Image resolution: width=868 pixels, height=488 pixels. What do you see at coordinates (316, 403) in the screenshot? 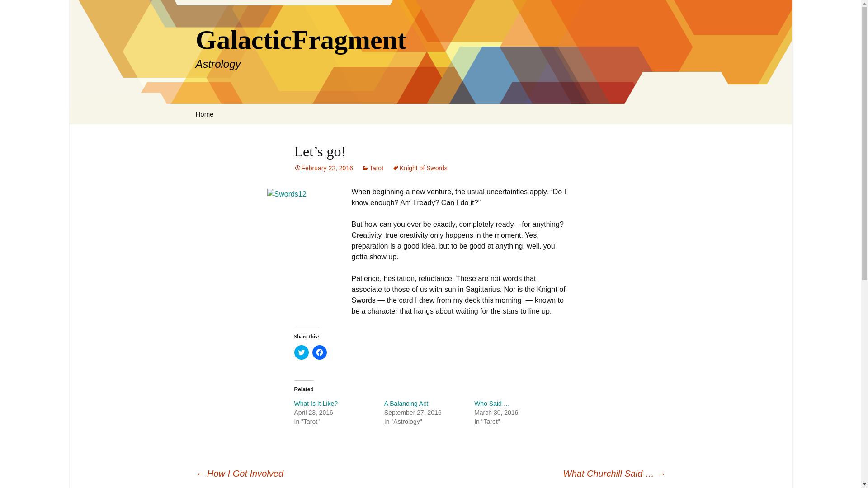
I see `Click to share on Twitter` at bounding box center [316, 403].